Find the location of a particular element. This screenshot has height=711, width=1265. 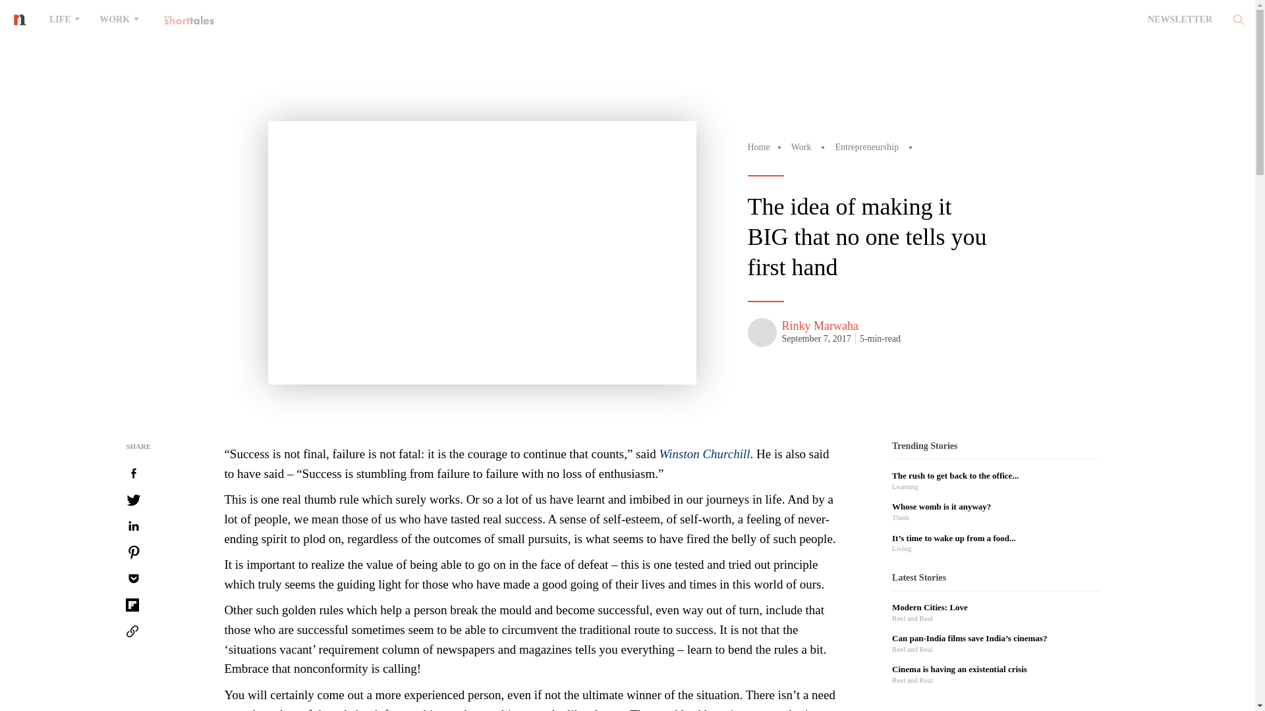

Rinky Marwaha is located at coordinates (822, 325).